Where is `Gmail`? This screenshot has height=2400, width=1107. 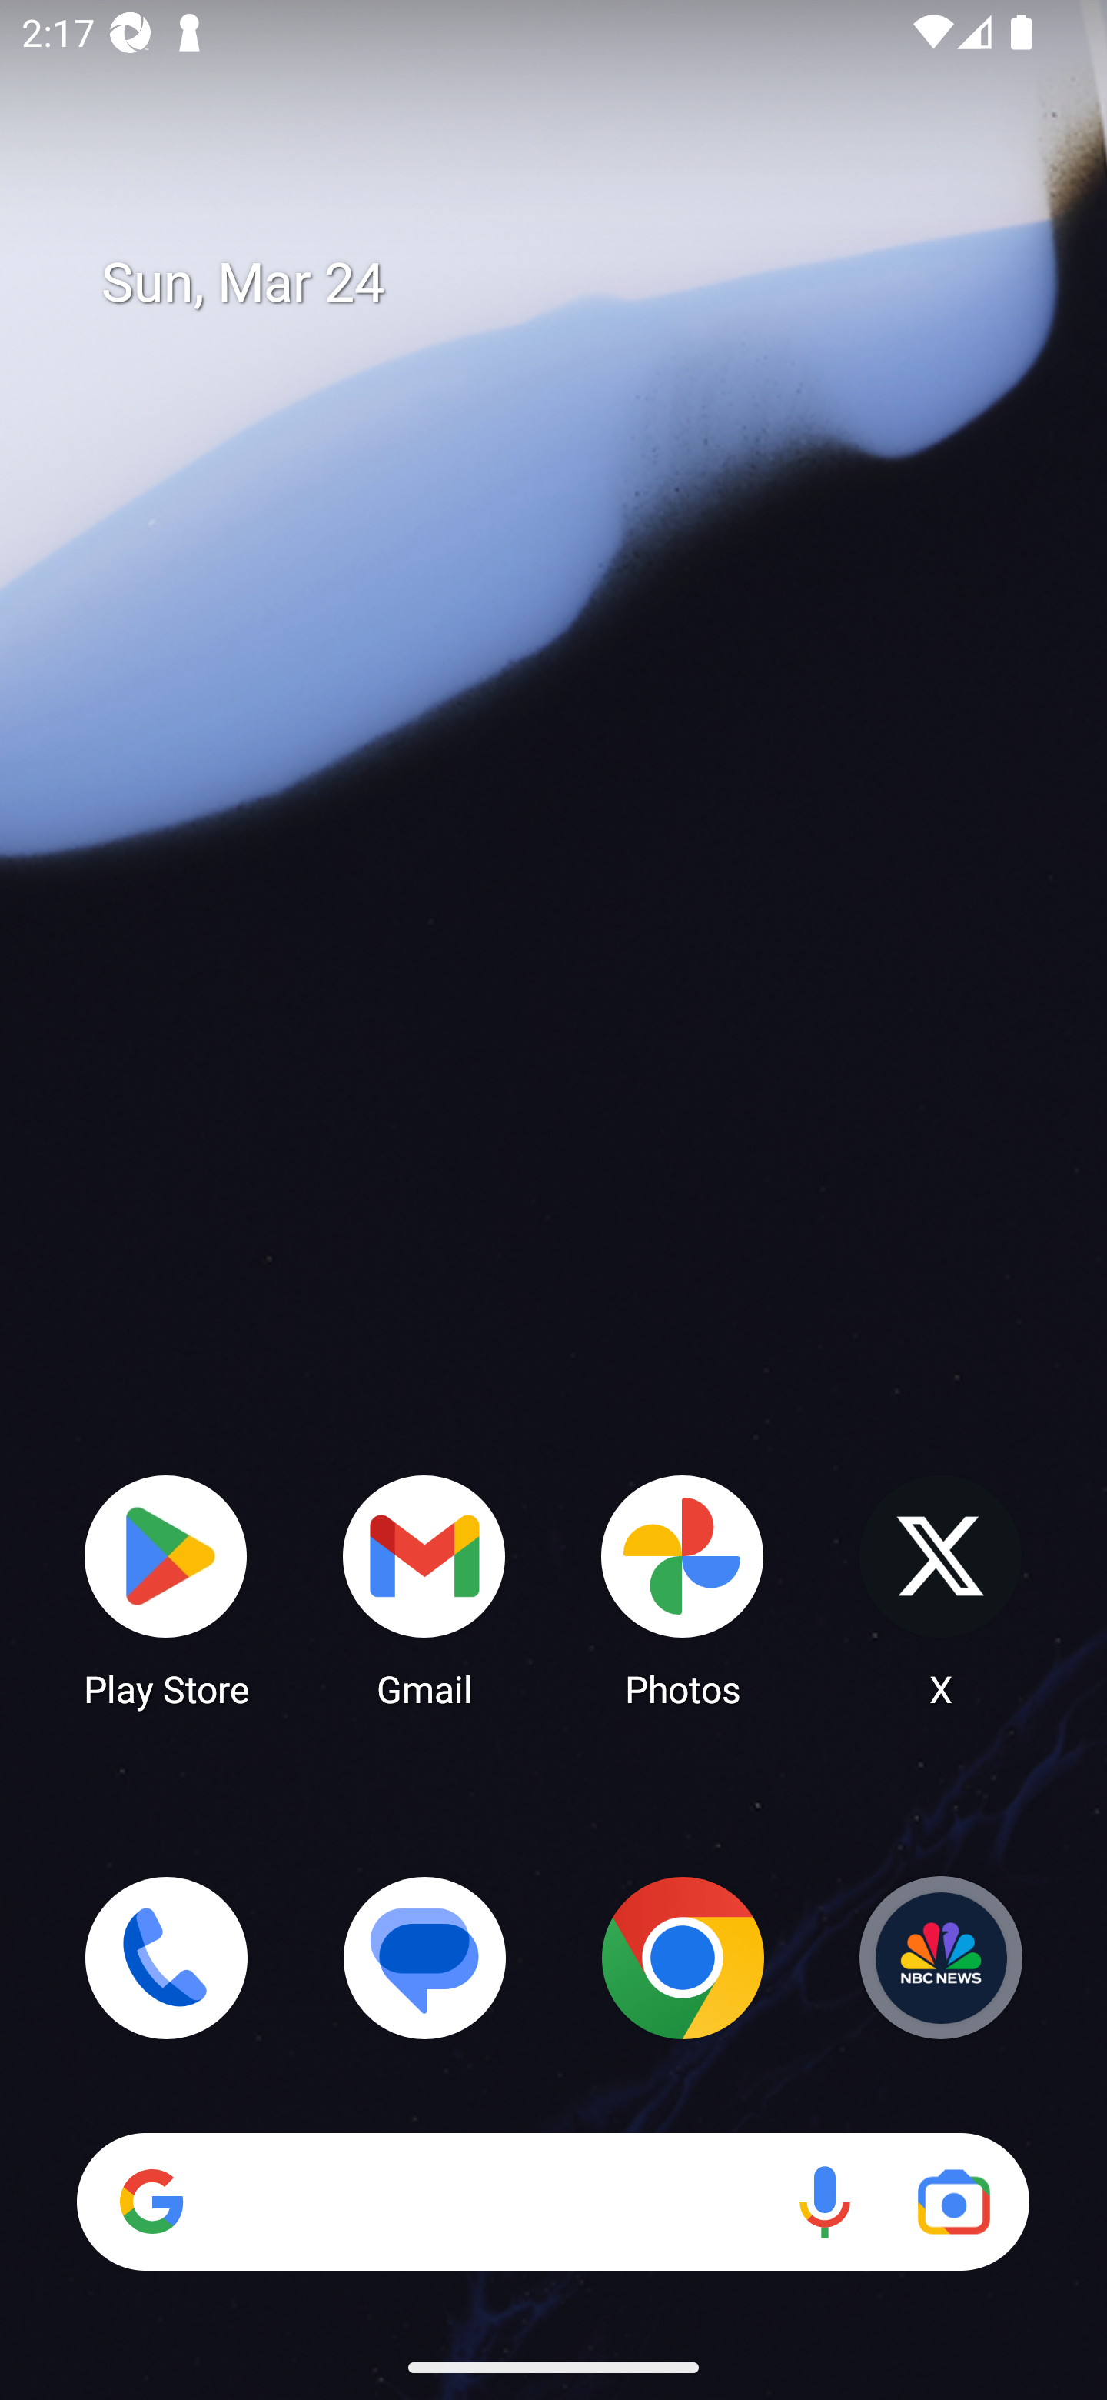
Gmail is located at coordinates (424, 1589).